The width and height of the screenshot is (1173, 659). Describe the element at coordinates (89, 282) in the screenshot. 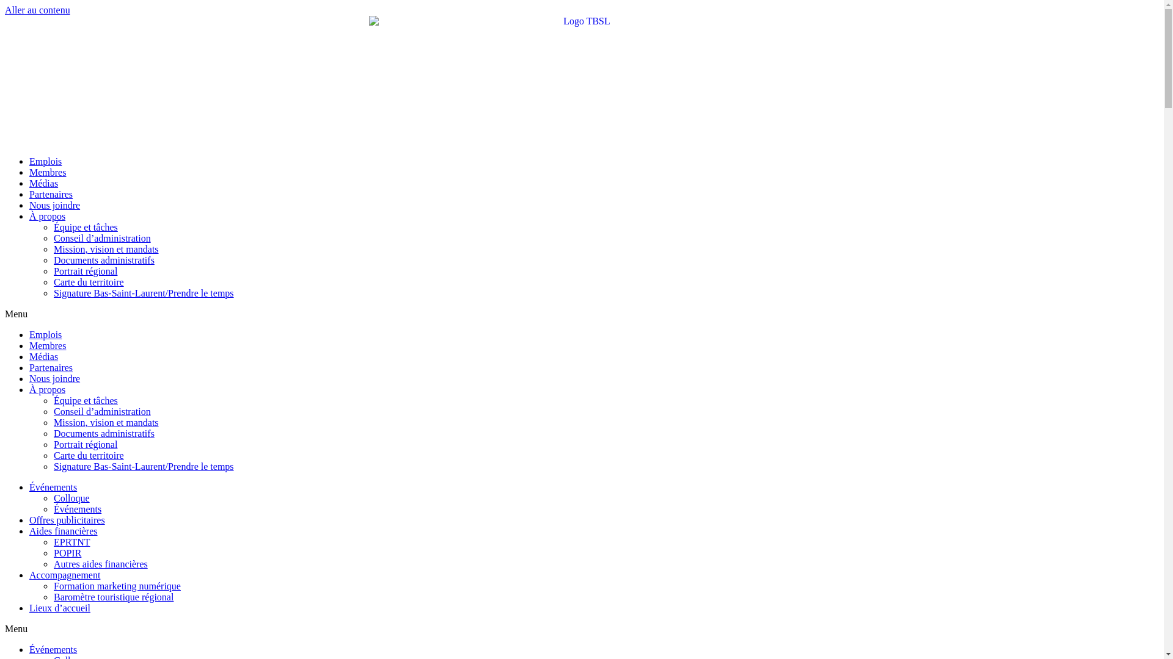

I see `Carte du territoire` at that location.